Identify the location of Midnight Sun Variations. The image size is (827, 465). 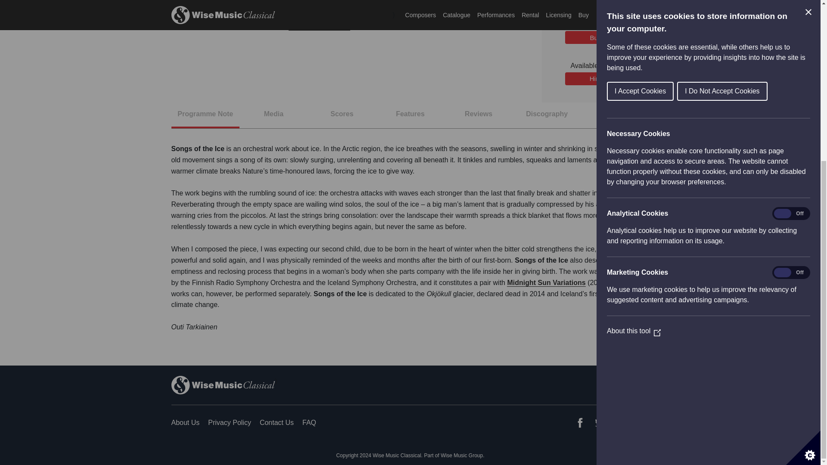
(546, 283).